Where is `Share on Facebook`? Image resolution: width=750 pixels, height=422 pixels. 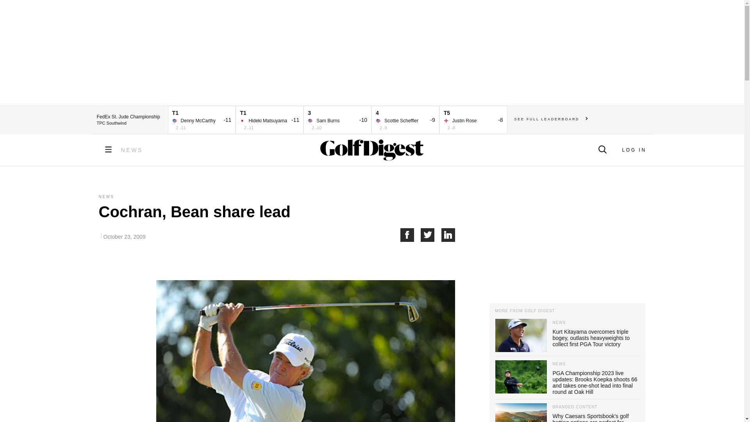
Share on Facebook is located at coordinates (410, 235).